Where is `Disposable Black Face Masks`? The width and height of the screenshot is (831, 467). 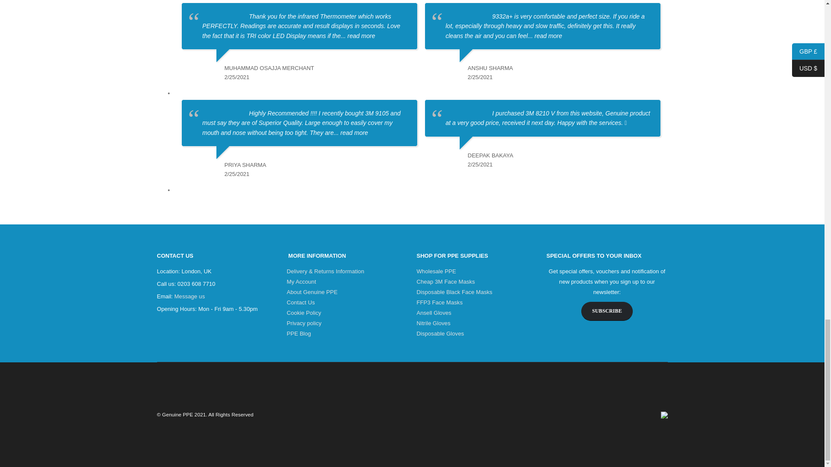
Disposable Black Face Masks is located at coordinates (454, 292).